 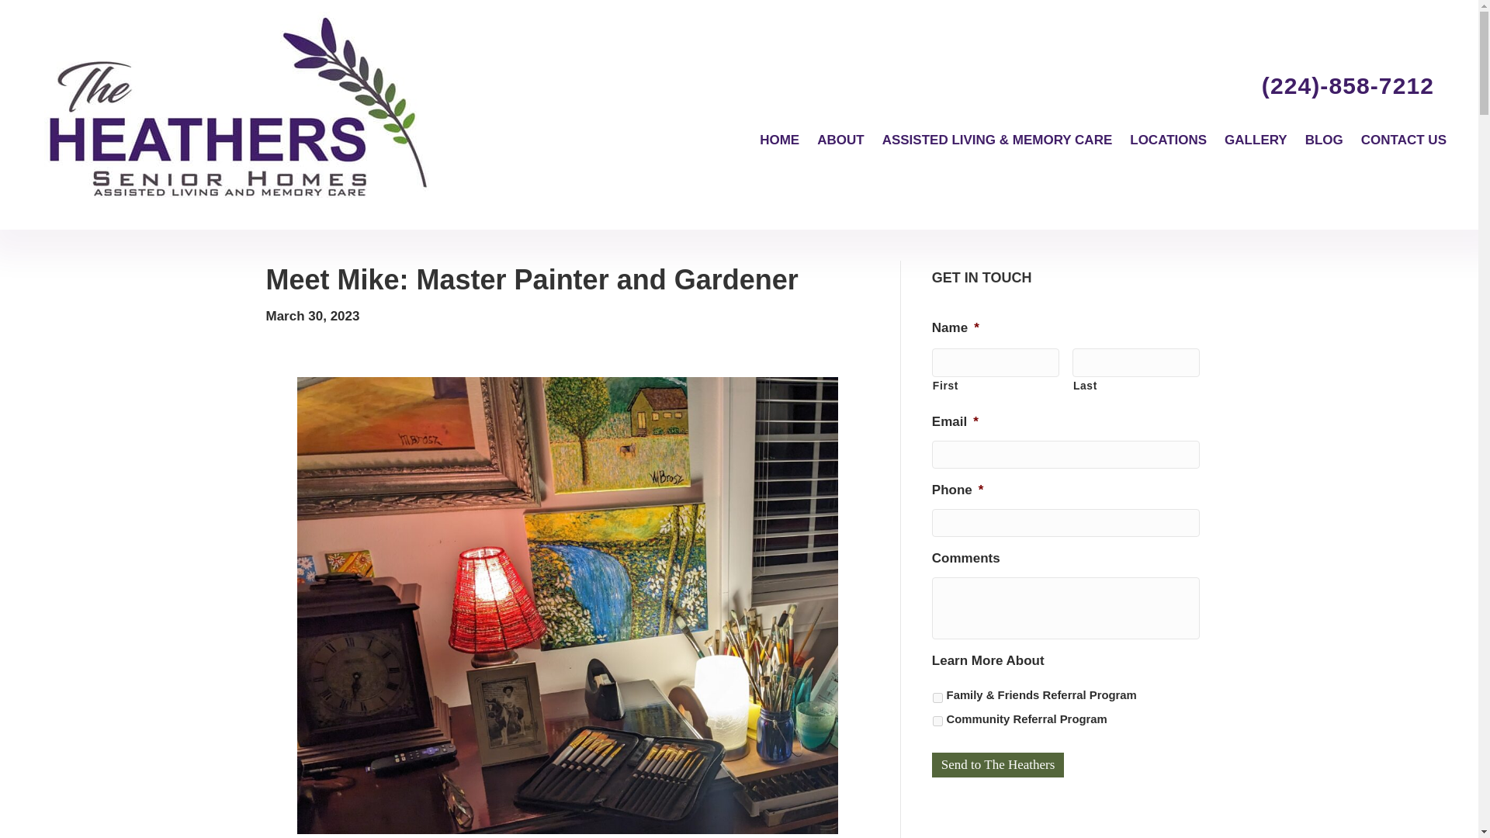 What do you see at coordinates (1404, 140) in the screenshot?
I see `CONTACT US` at bounding box center [1404, 140].